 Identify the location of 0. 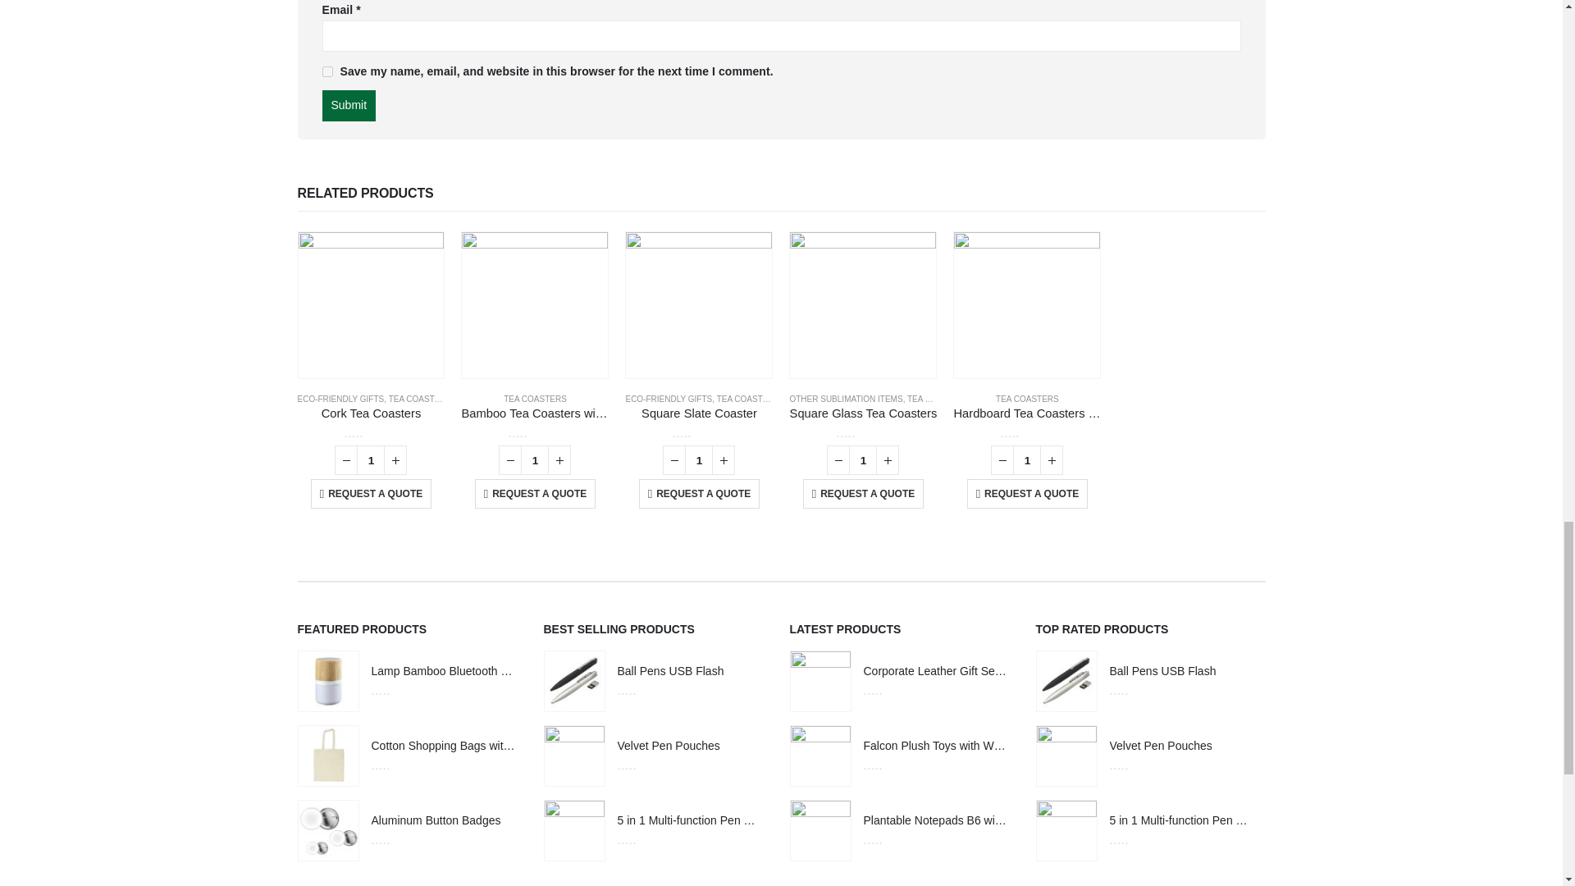
(699, 432).